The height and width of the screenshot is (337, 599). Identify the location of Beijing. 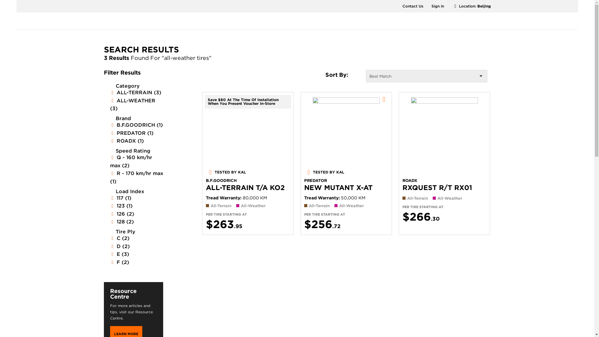
(484, 6).